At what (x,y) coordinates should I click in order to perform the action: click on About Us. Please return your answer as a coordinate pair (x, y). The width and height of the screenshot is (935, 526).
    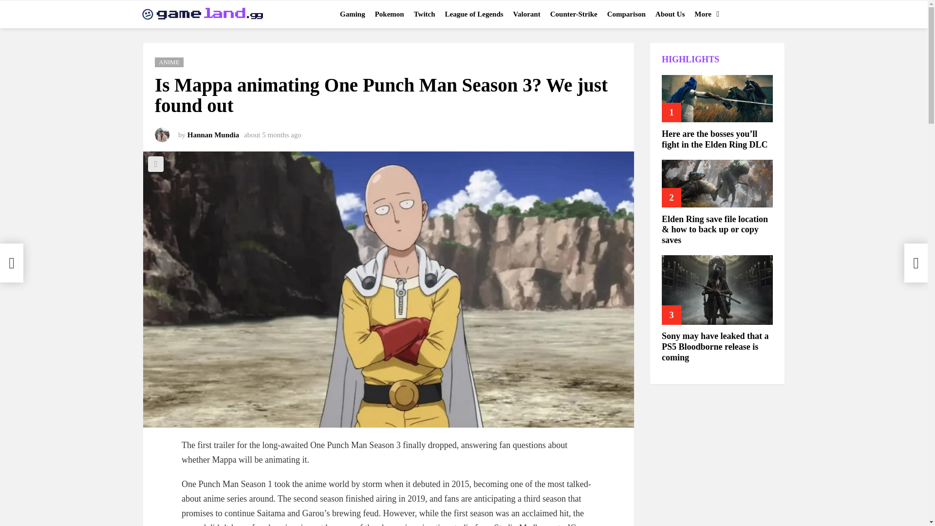
    Looking at the image, I should click on (670, 14).